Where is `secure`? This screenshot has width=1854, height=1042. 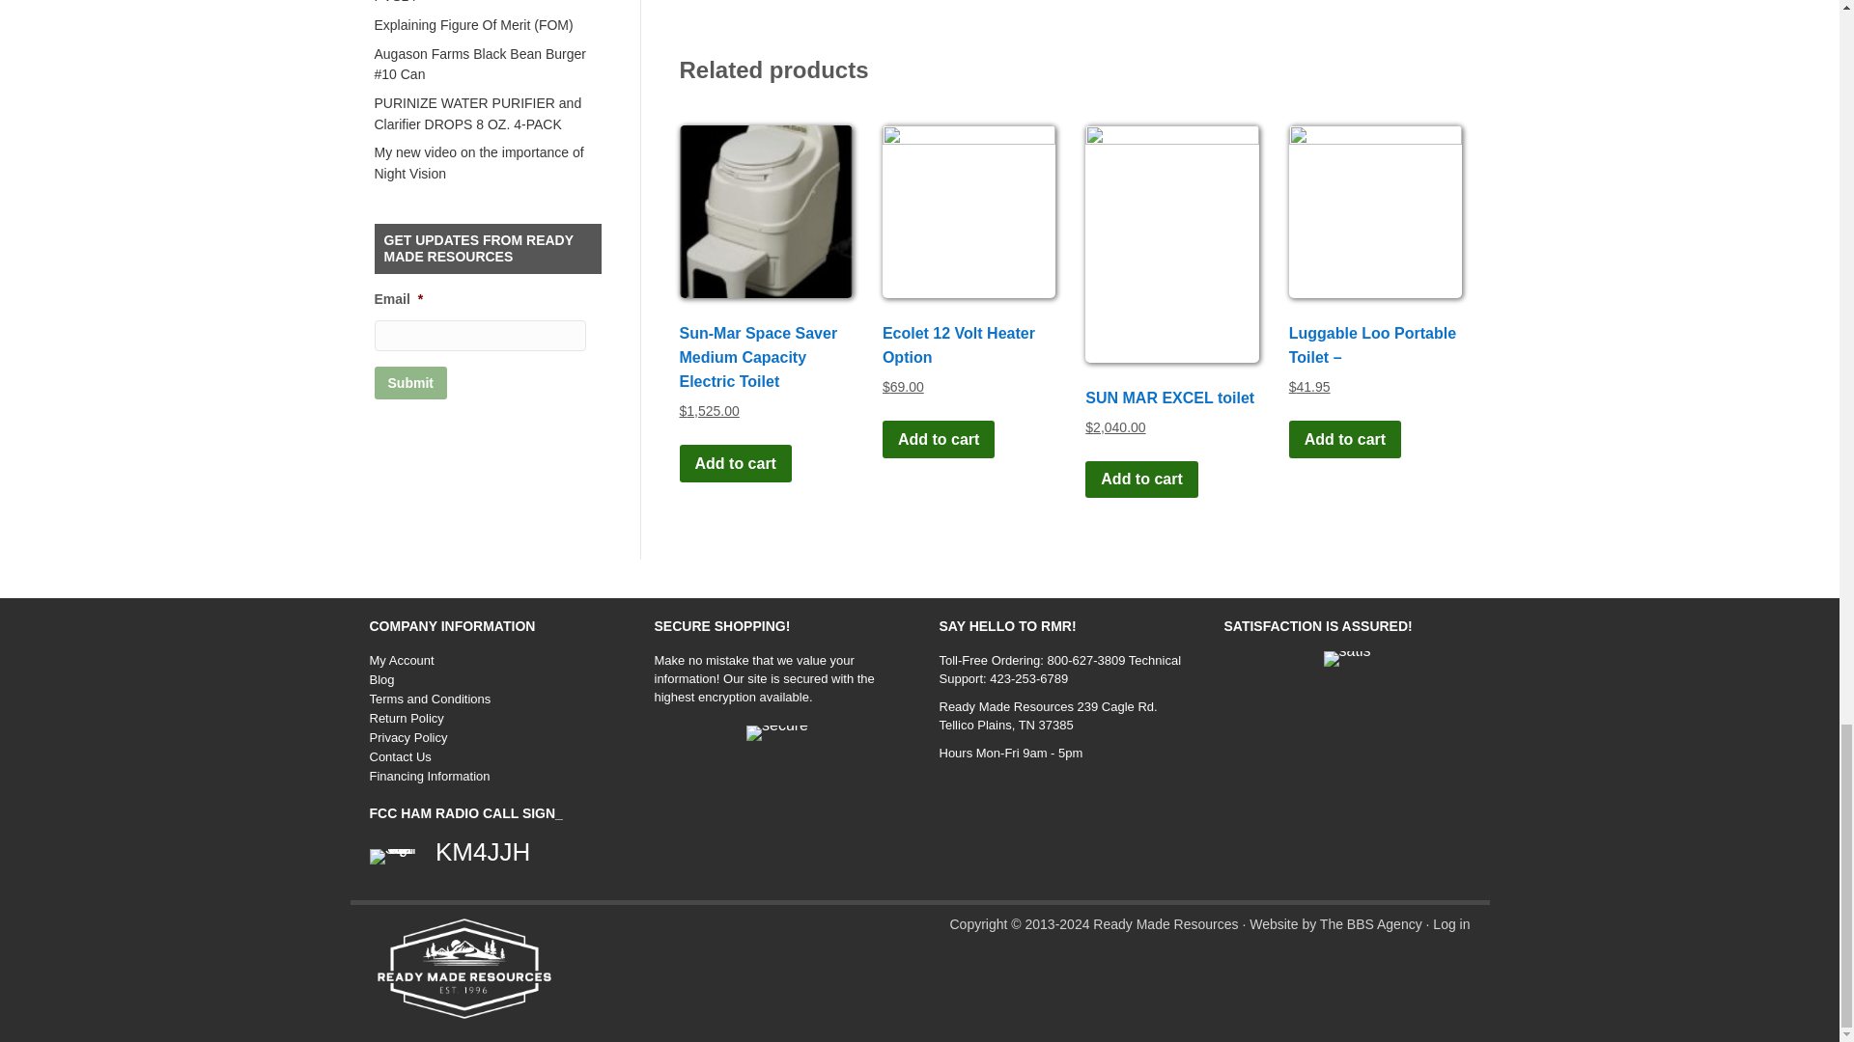 secure is located at coordinates (777, 732).